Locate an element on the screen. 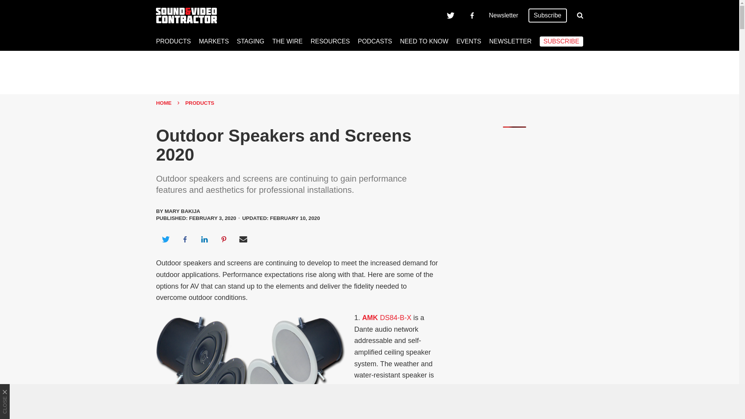  Share on Twitter is located at coordinates (165, 239).